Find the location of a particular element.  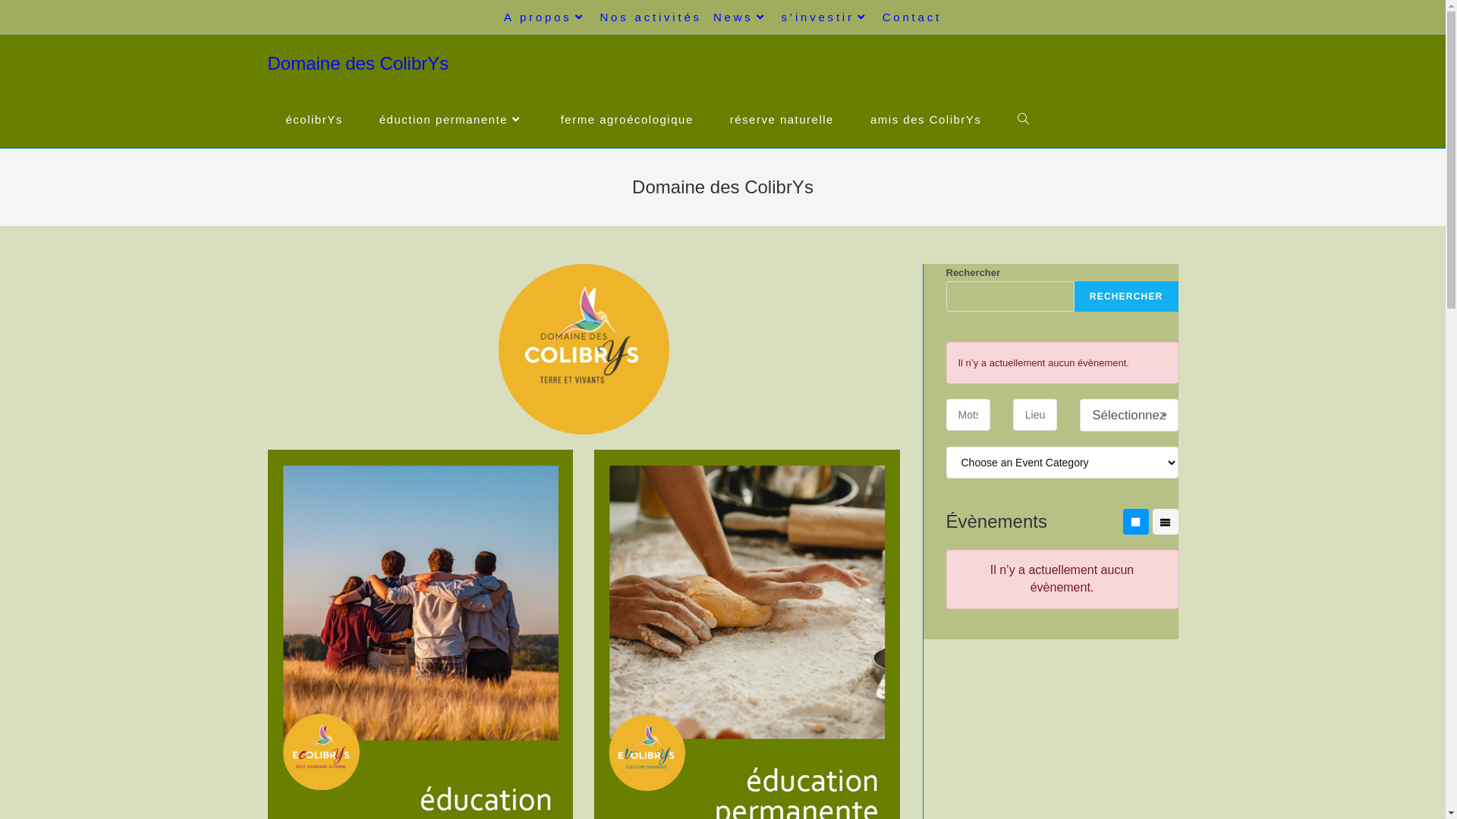

Toggle website search is located at coordinates (1023, 120).